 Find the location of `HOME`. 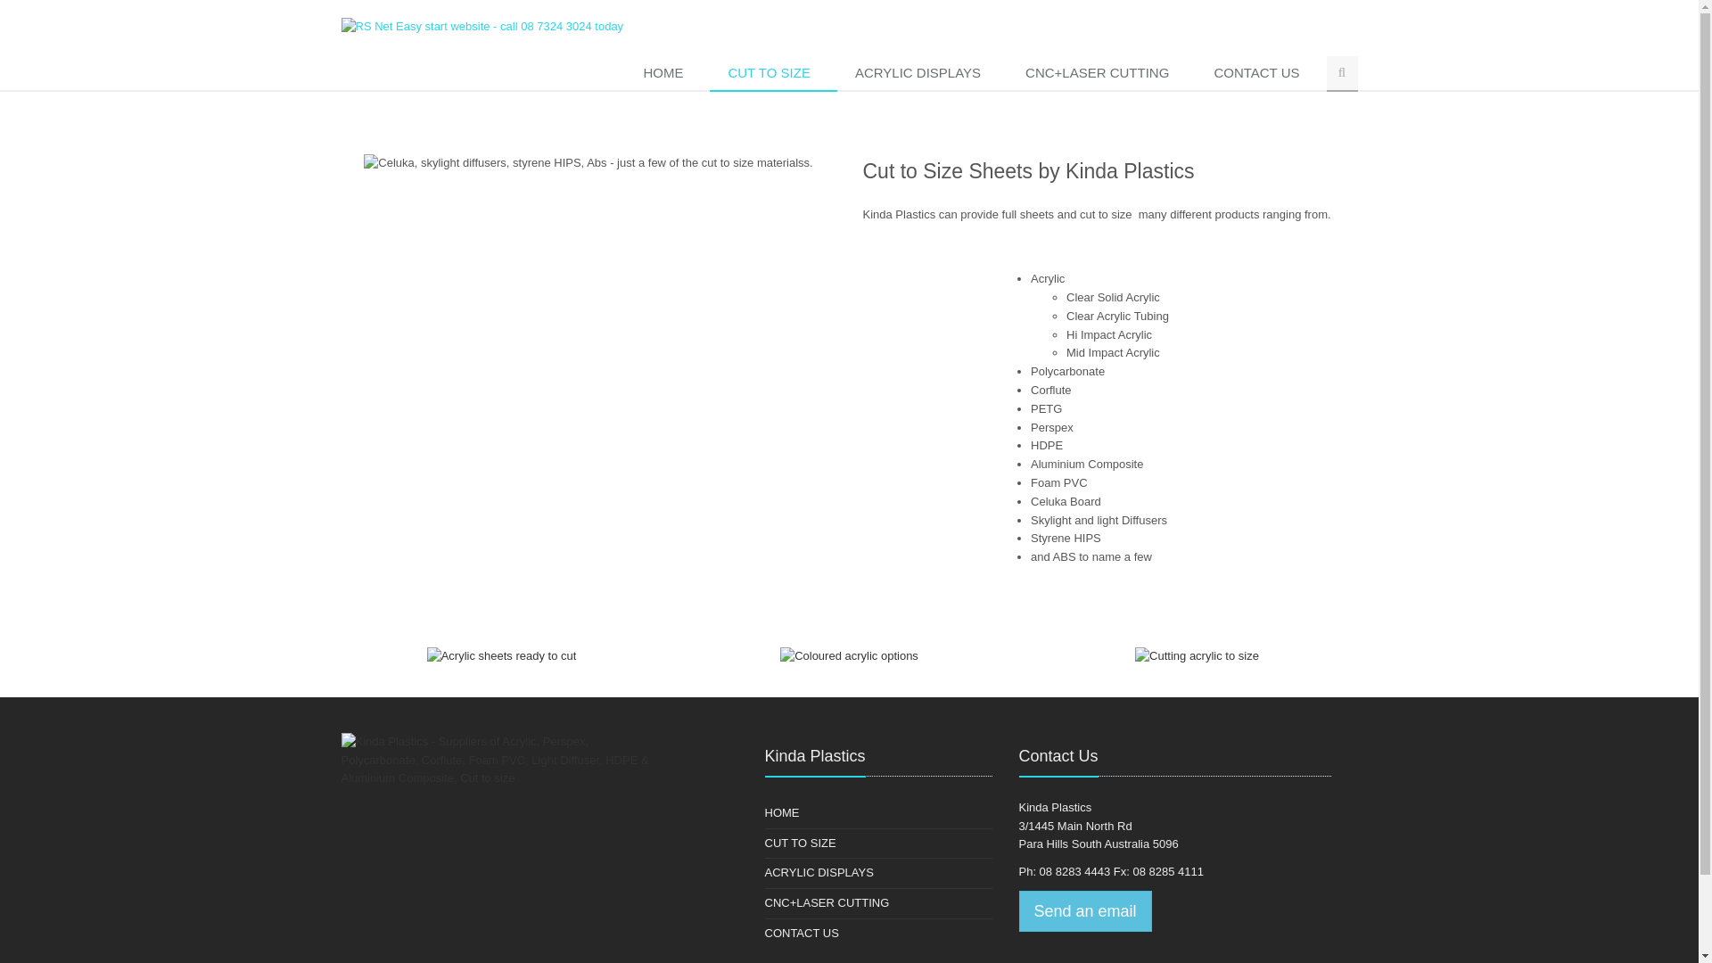

HOME is located at coordinates (783, 813).